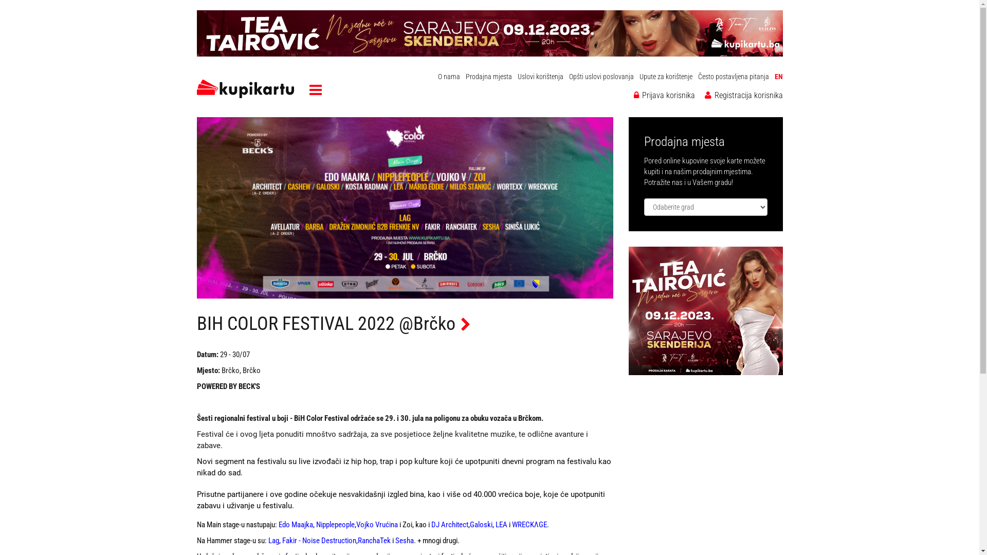 The image size is (987, 555). What do you see at coordinates (449, 525) in the screenshot?
I see `DJ Architect` at bounding box center [449, 525].